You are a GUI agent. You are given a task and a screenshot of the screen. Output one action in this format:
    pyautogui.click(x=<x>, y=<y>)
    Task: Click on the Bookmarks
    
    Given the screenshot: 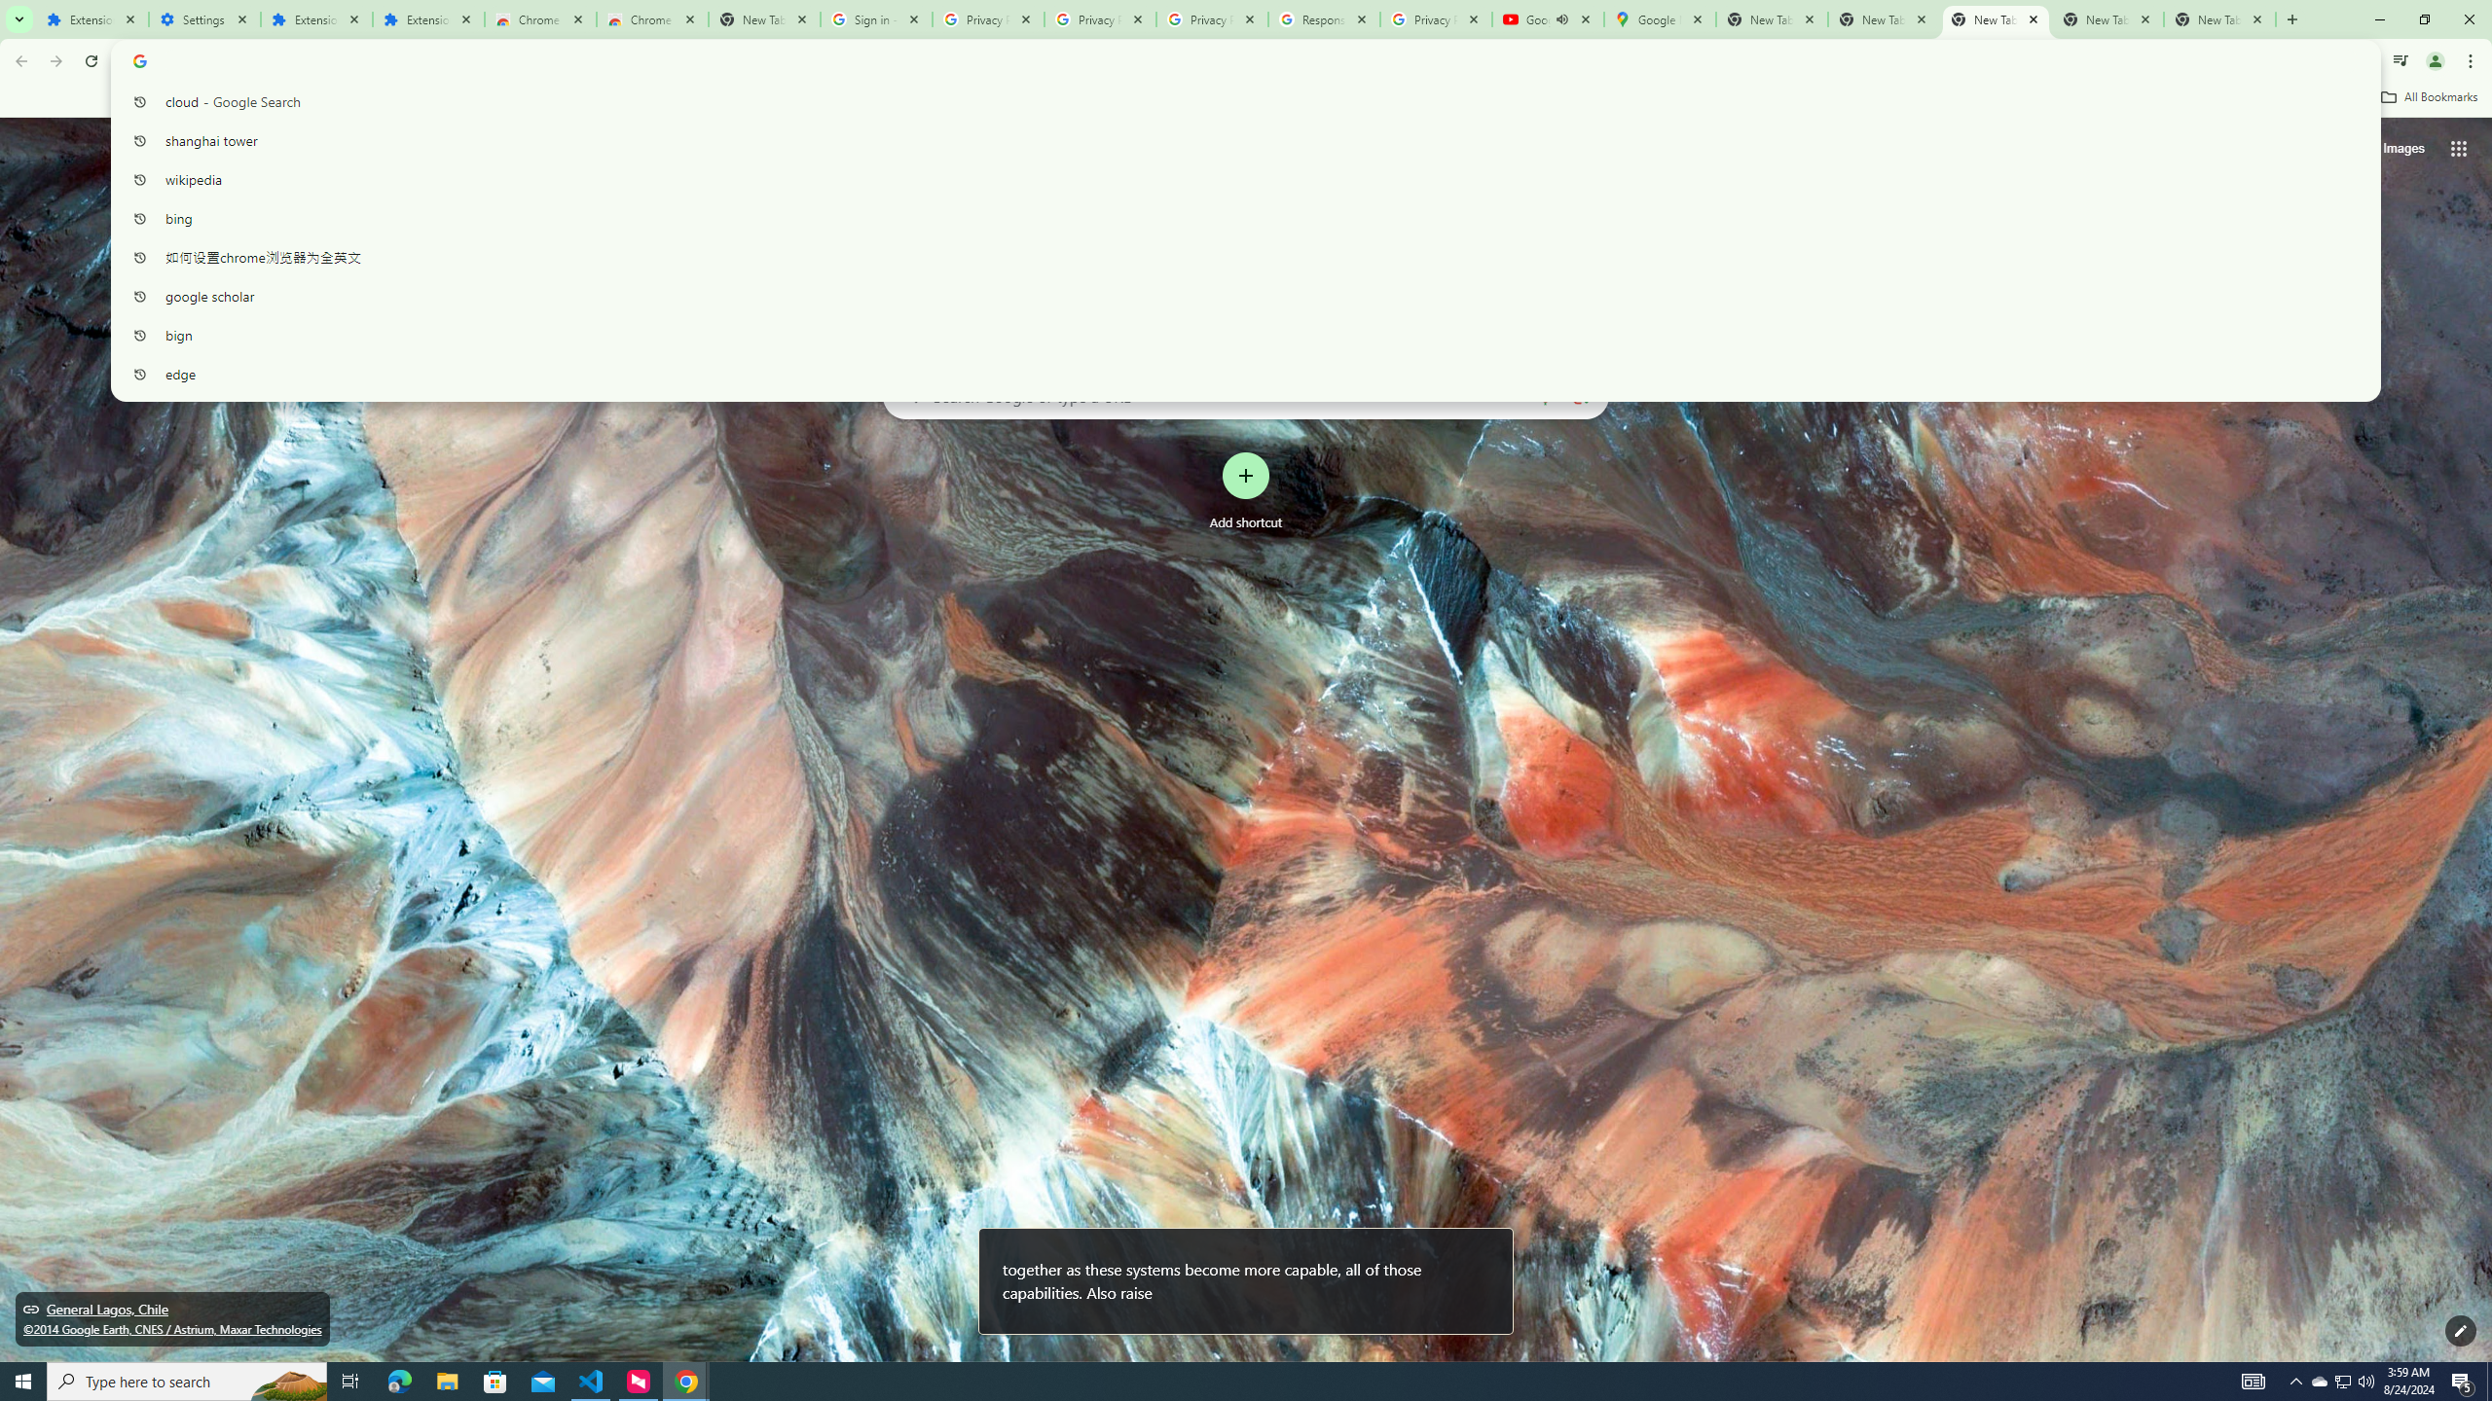 What is the action you would take?
    pyautogui.click(x=1246, y=99)
    